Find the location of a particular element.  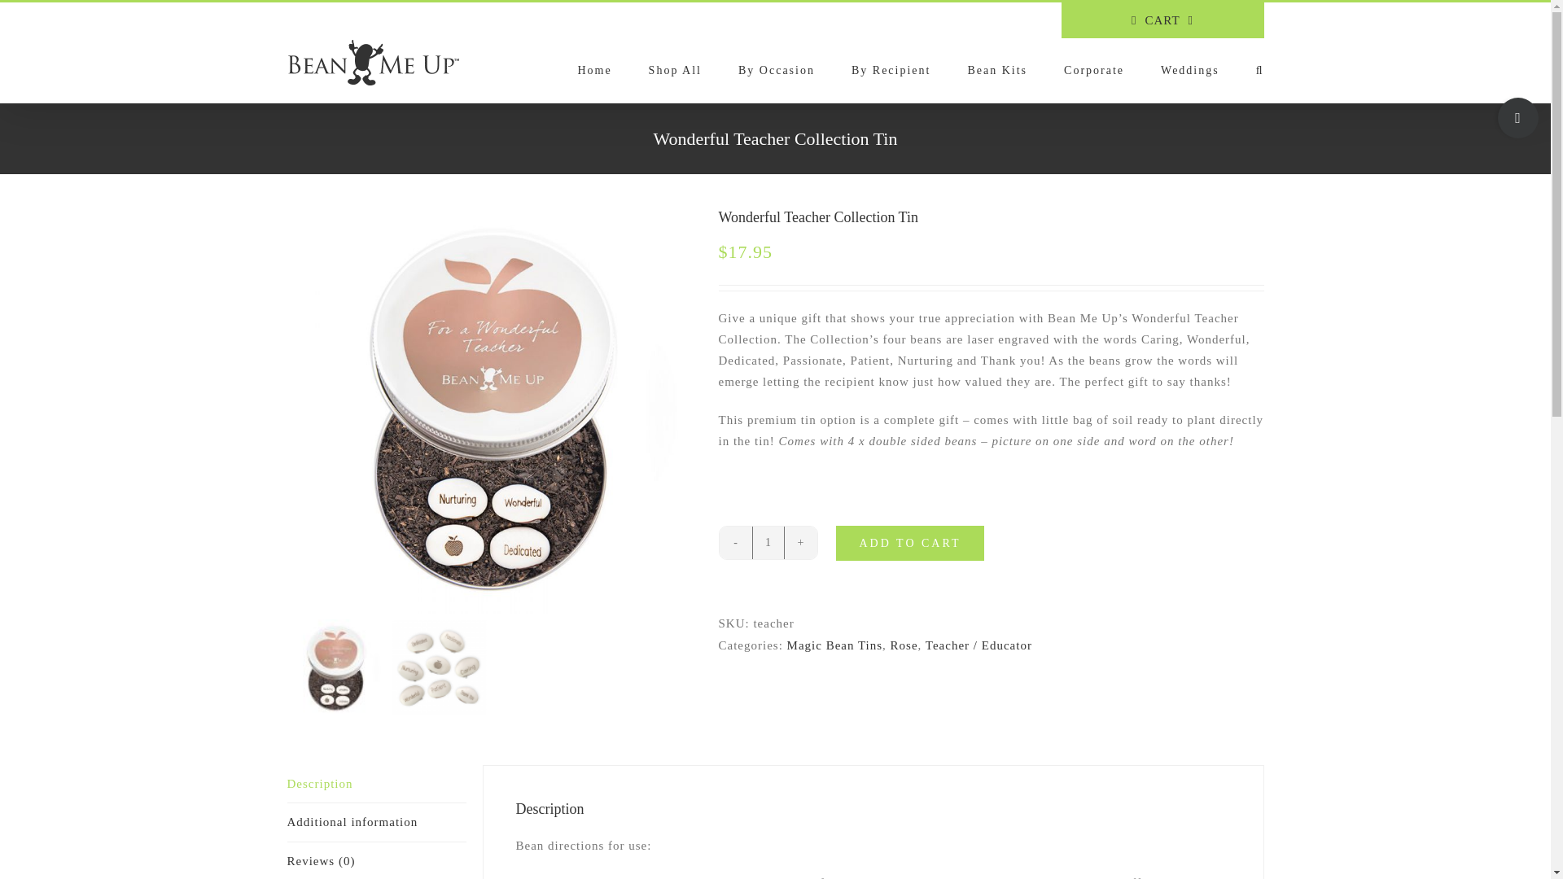

By Occasion is located at coordinates (776, 70).